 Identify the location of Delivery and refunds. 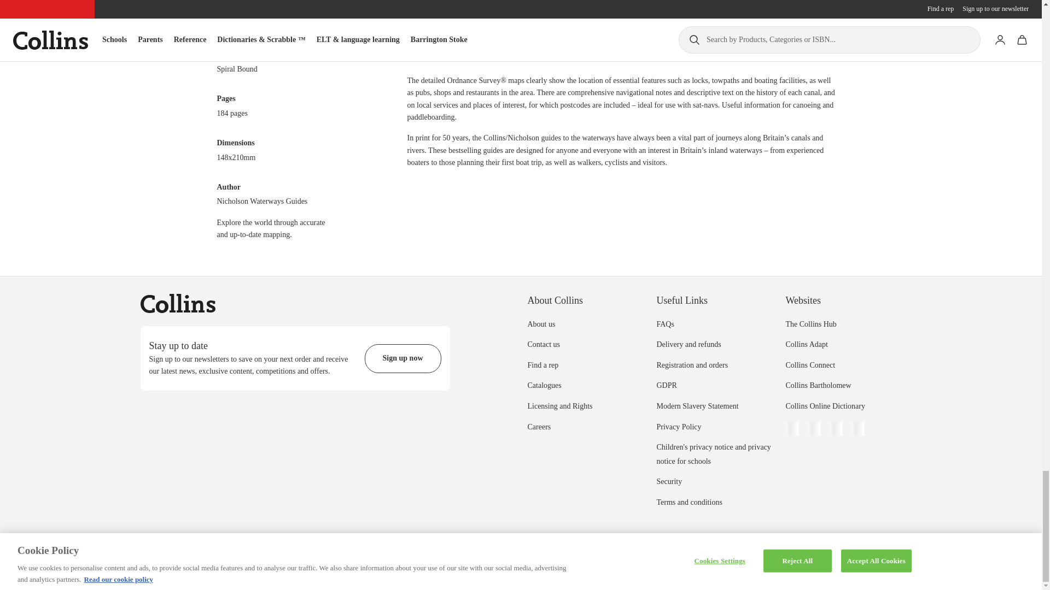
(688, 344).